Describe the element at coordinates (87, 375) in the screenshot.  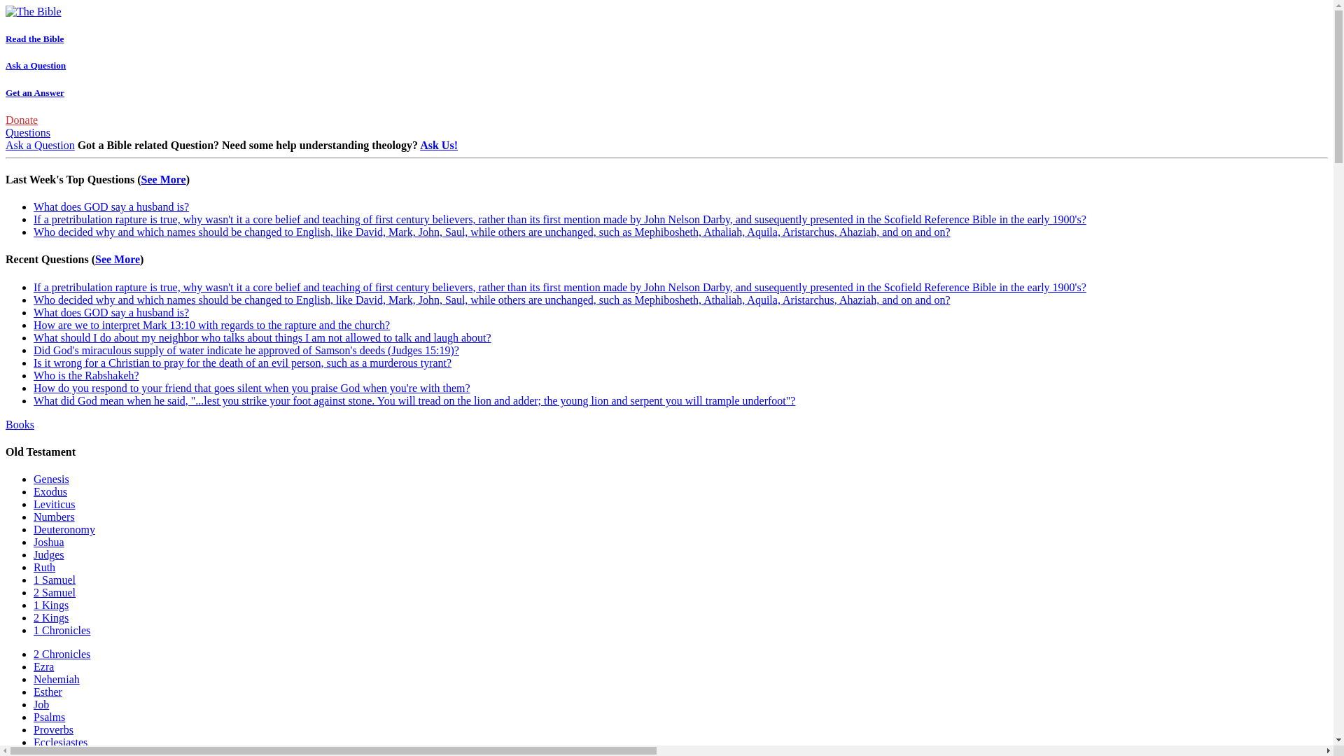
I see `Who is the Rabshakeh?` at that location.